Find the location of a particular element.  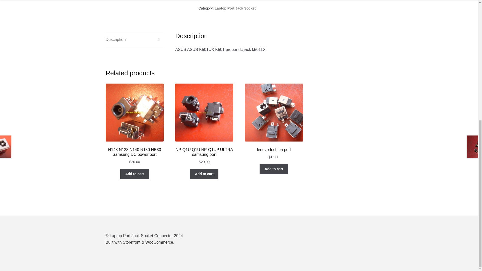

Add to cart is located at coordinates (135, 174).